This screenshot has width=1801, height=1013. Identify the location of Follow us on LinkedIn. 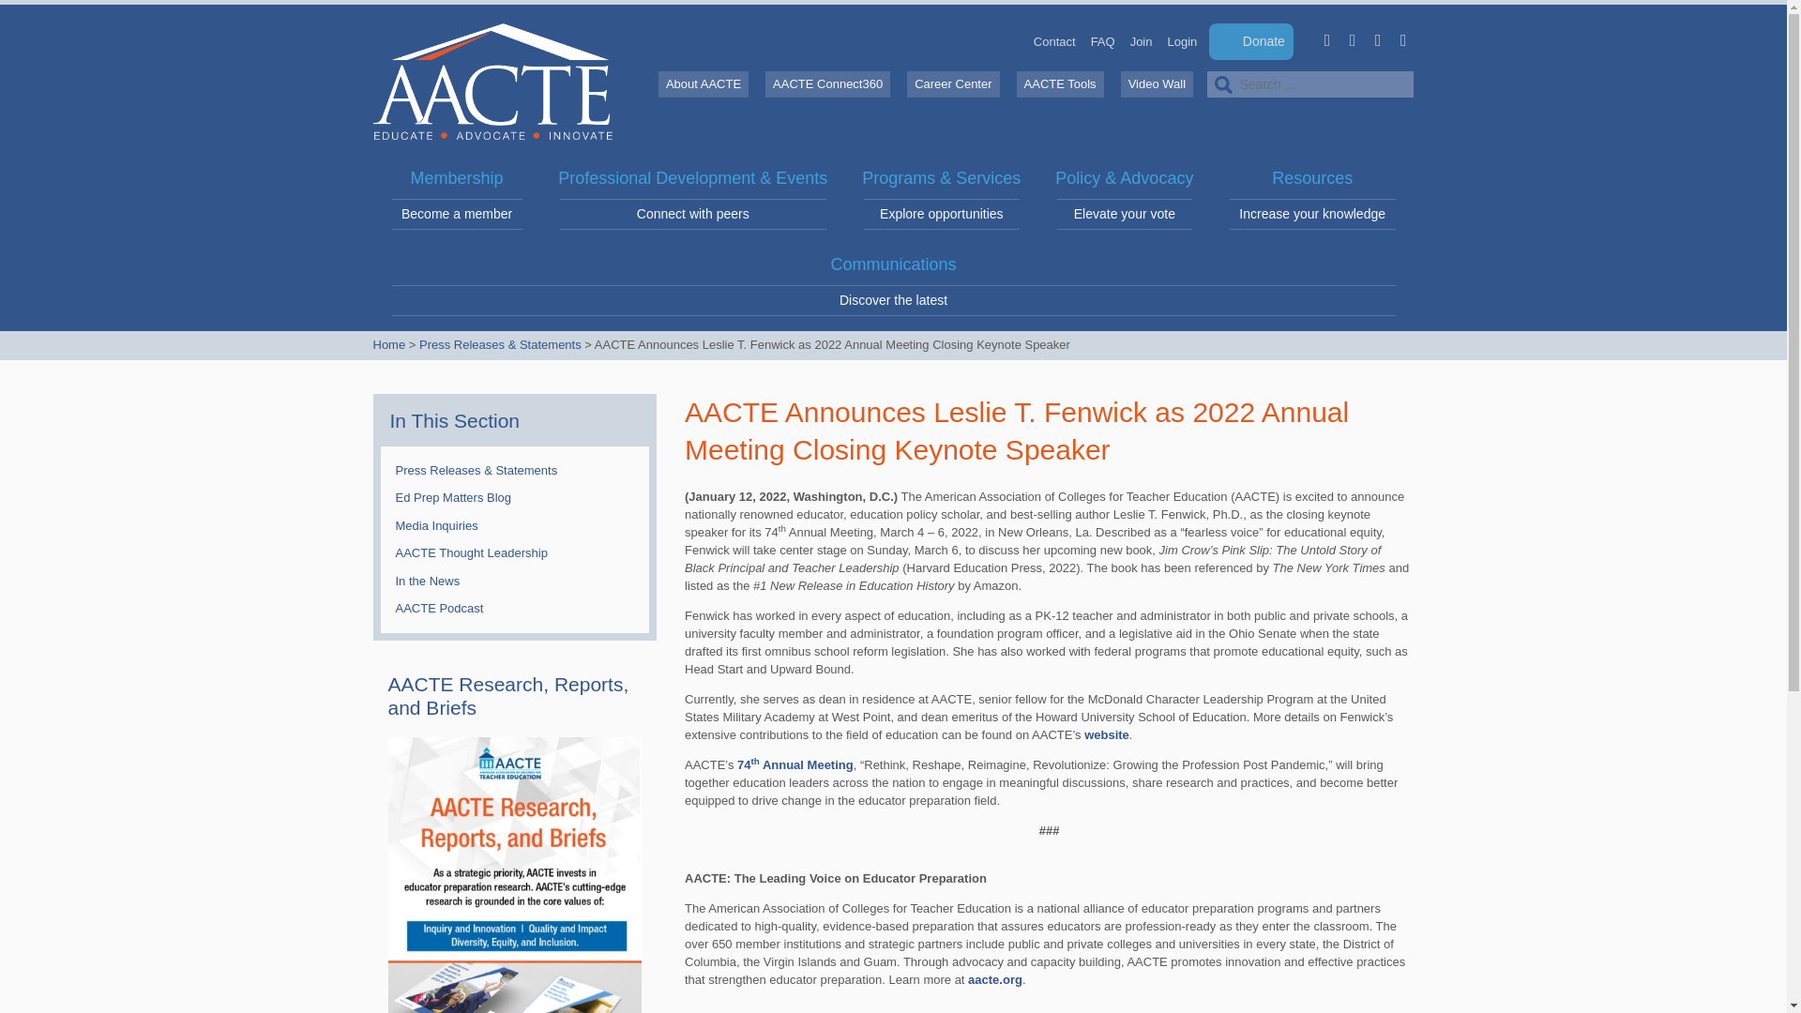
(827, 83).